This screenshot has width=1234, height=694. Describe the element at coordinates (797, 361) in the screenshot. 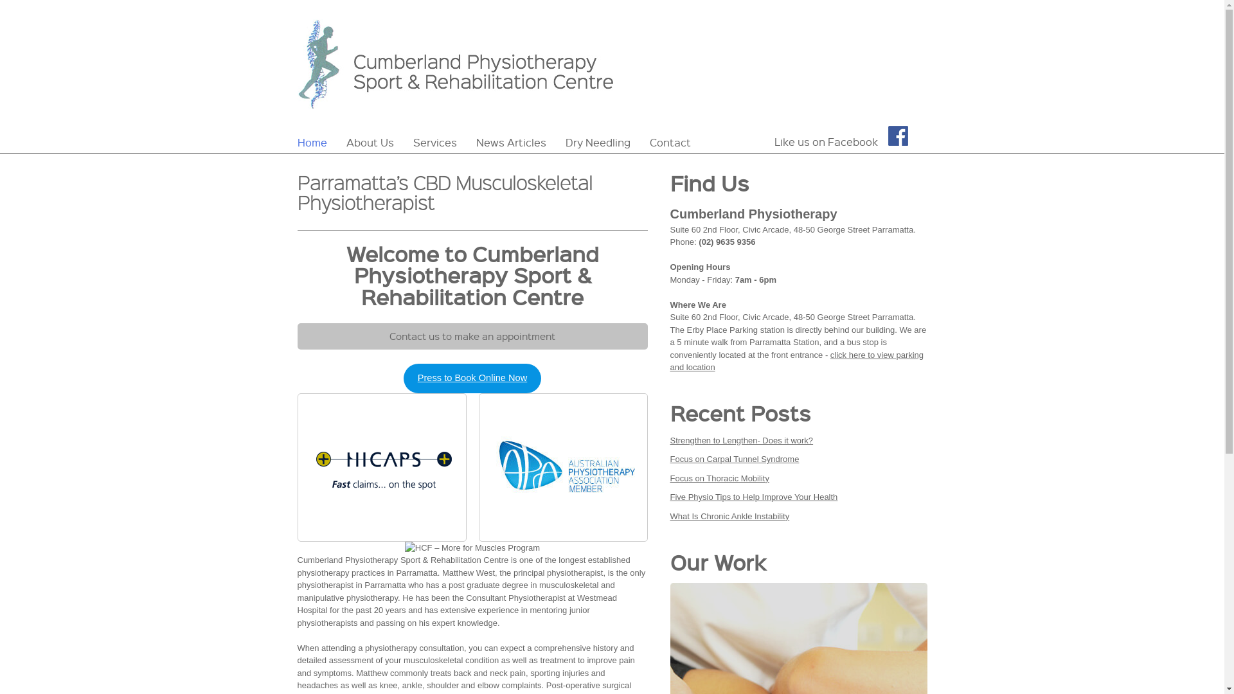

I see `click here to view parking and location` at that location.